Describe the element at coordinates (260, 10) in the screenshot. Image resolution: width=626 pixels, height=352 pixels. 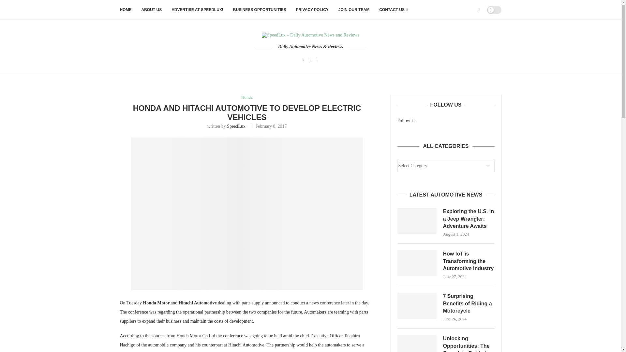
I see `BUSINESS OPPORTUNITIES` at that location.